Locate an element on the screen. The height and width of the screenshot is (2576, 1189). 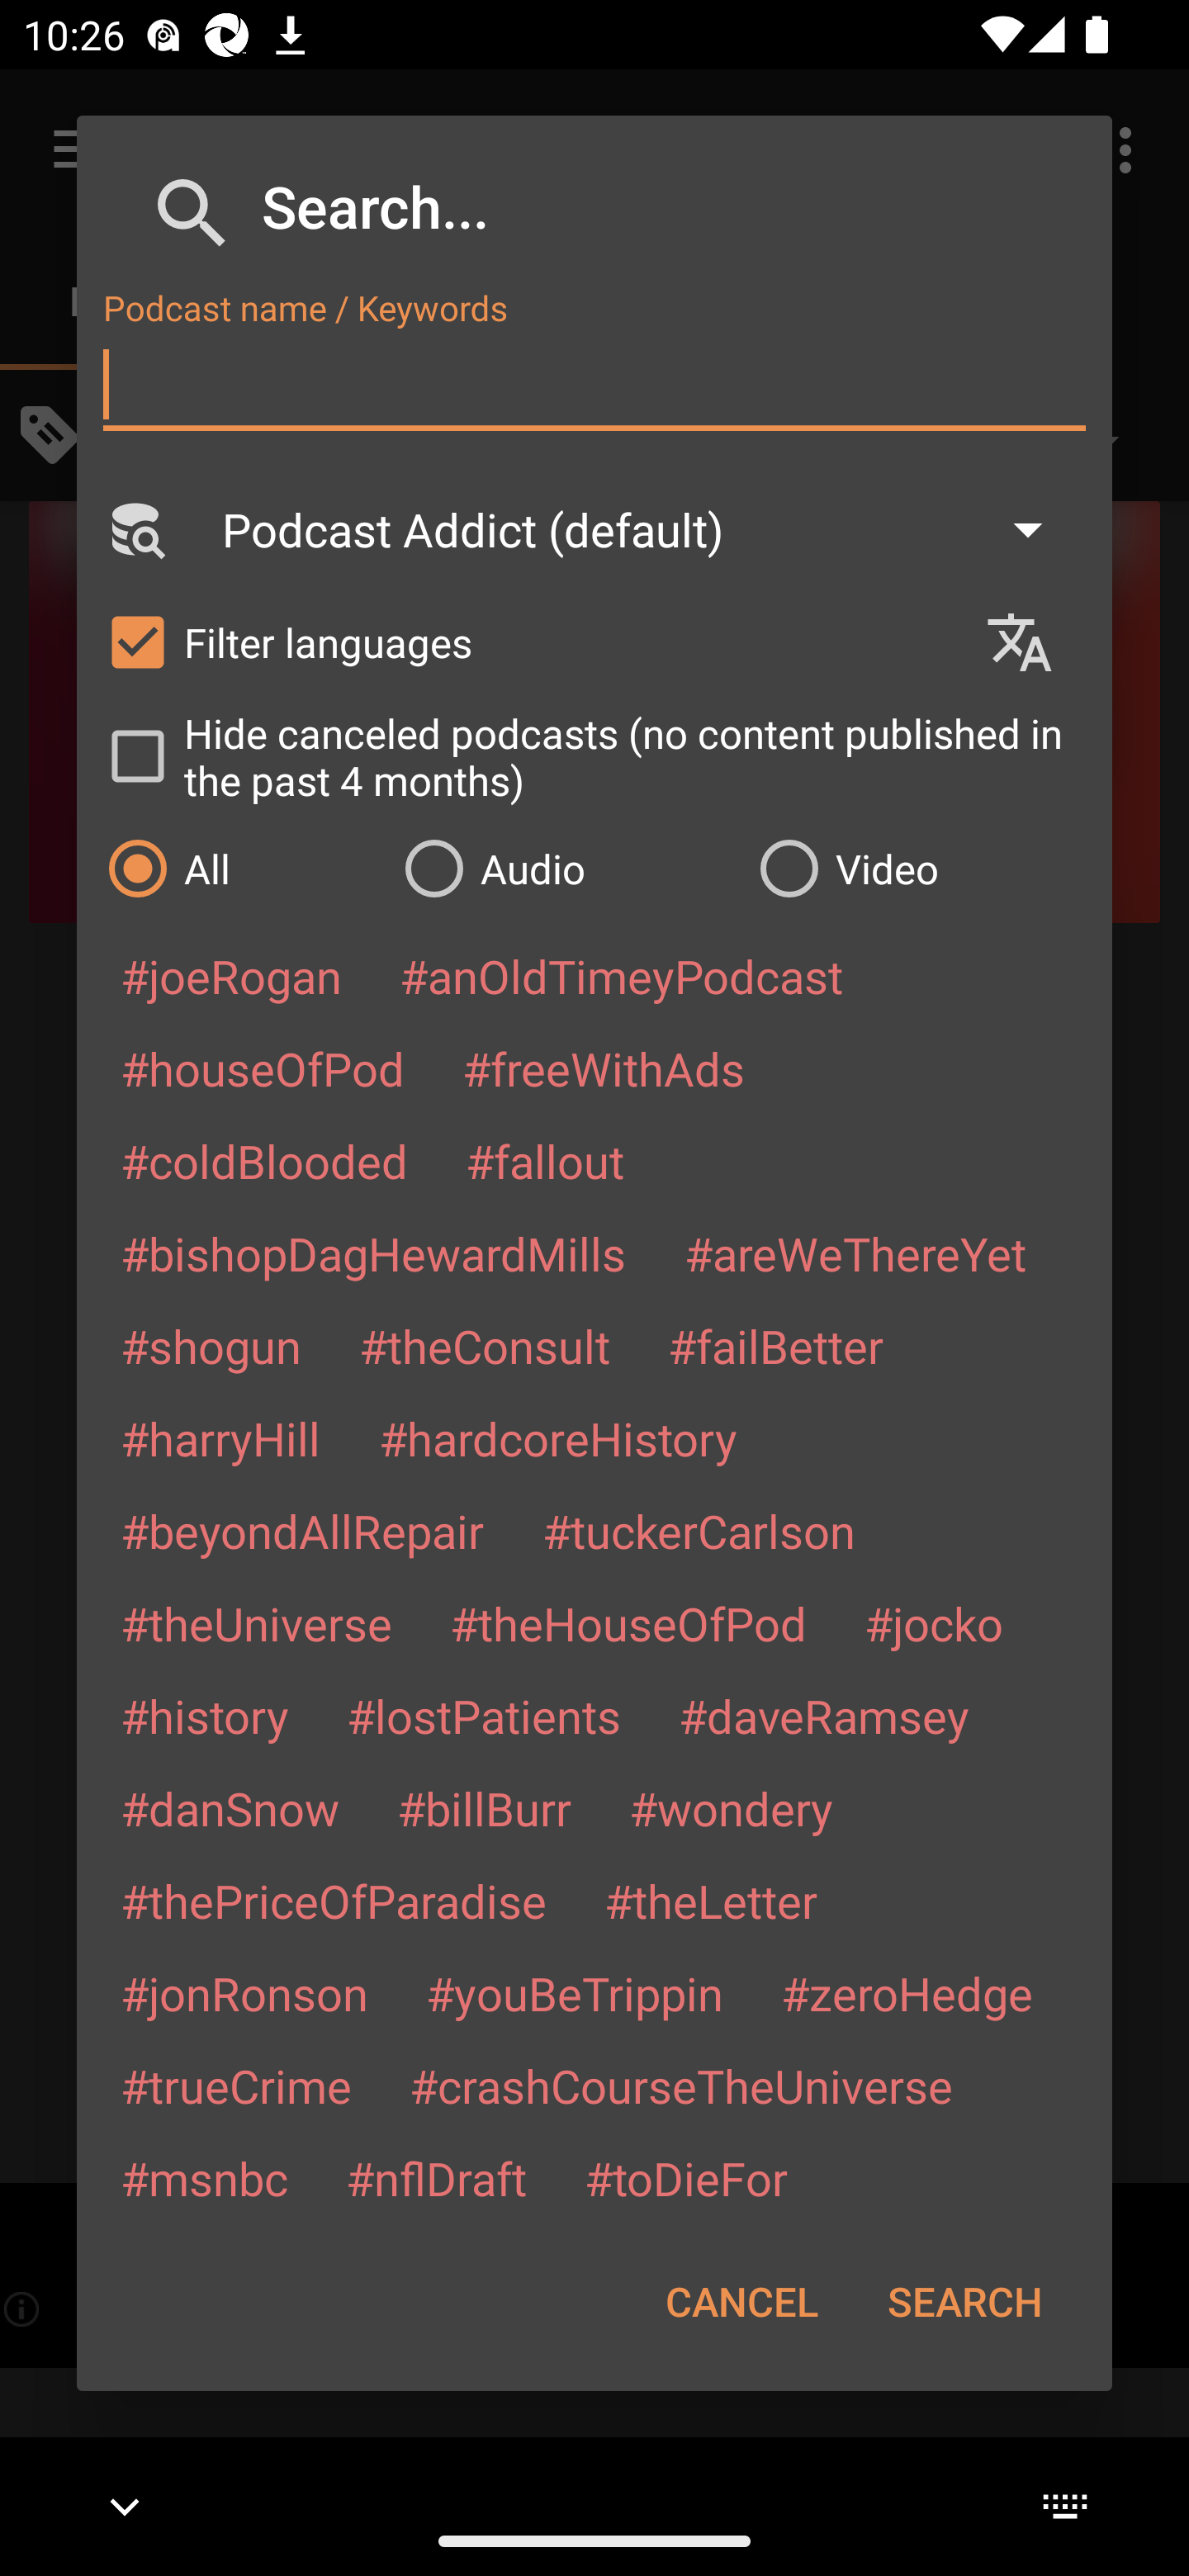
All is located at coordinates (239, 868).